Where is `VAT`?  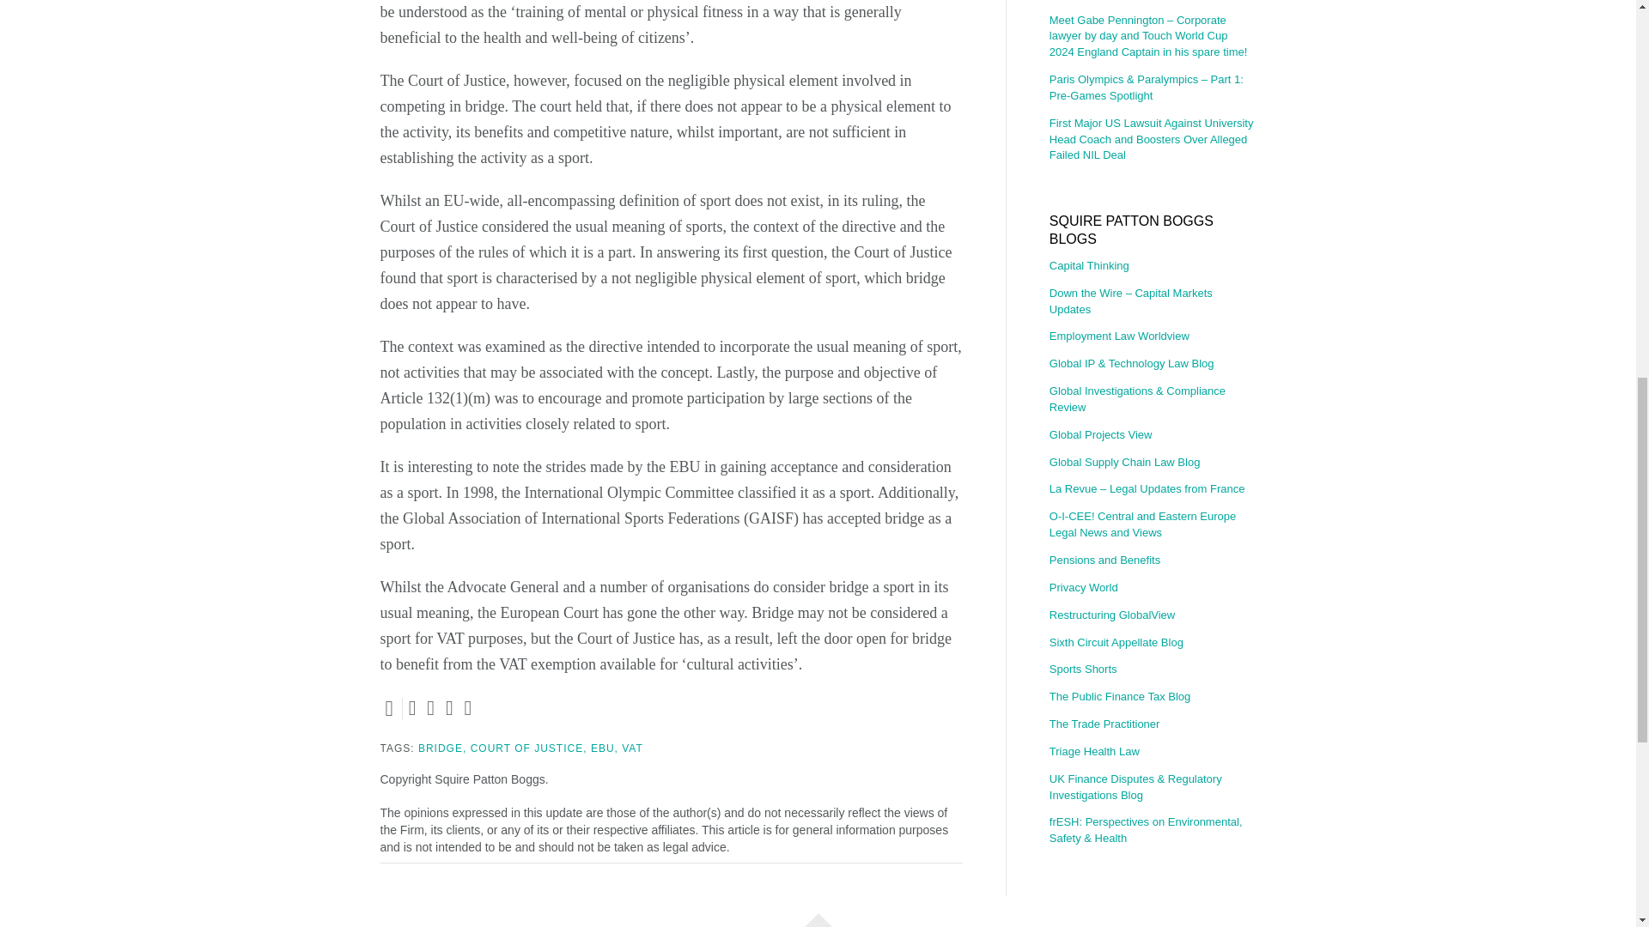 VAT is located at coordinates (632, 748).